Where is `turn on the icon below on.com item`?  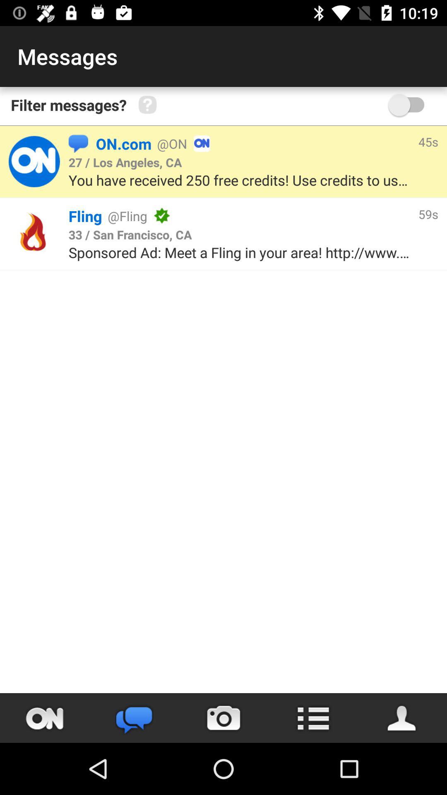 turn on the icon below on.com item is located at coordinates (125, 162).